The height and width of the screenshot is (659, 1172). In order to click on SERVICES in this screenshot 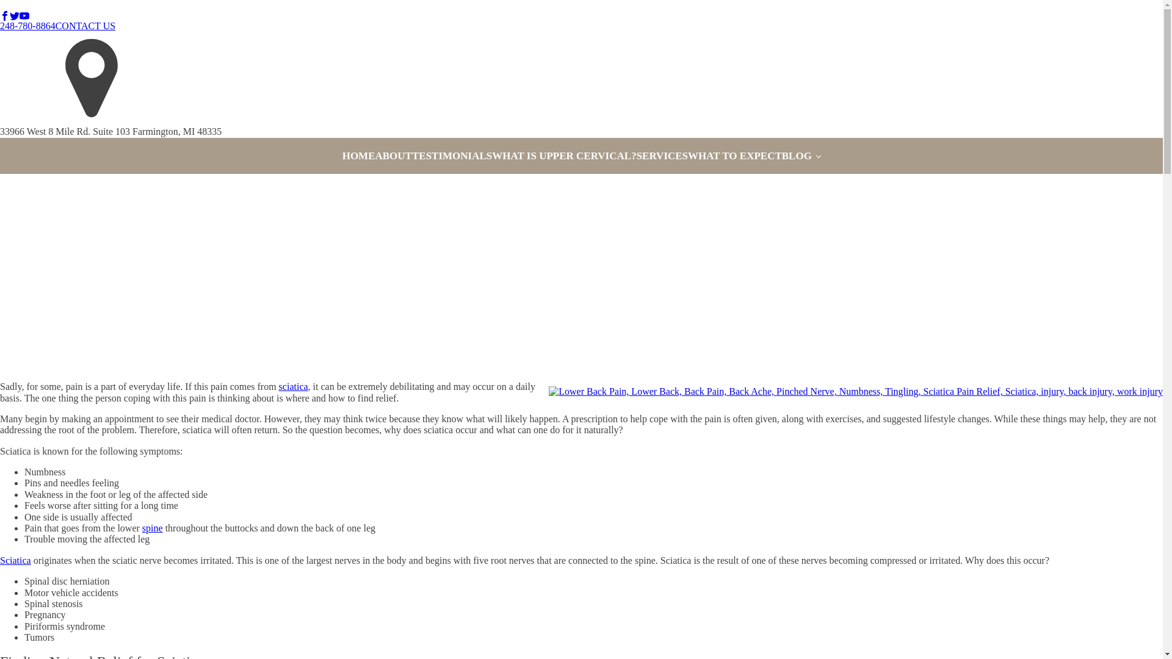, I will do `click(662, 156)`.